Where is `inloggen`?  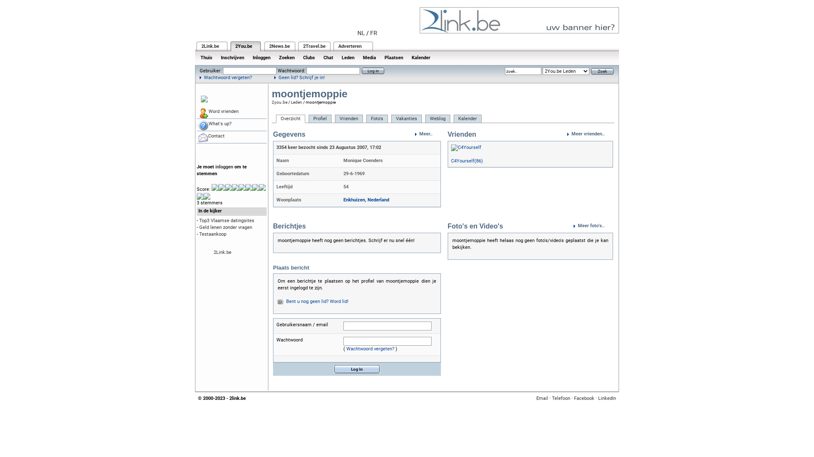
inloggen is located at coordinates (224, 167).